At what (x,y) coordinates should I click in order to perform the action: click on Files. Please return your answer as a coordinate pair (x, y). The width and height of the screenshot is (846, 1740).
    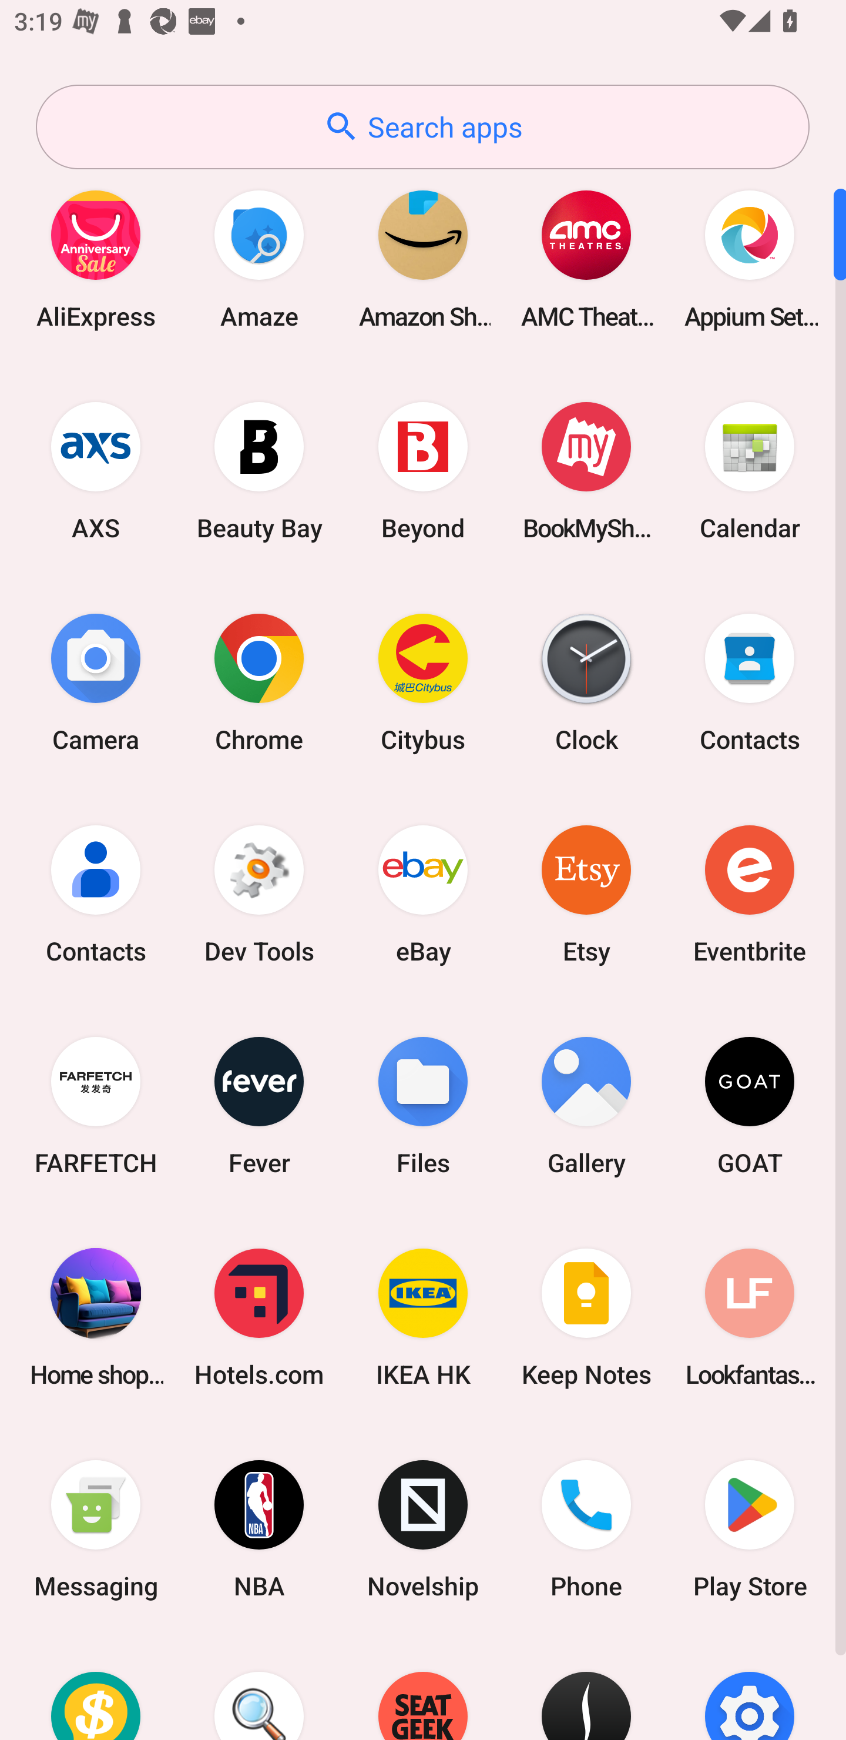
    Looking at the image, I should click on (423, 1105).